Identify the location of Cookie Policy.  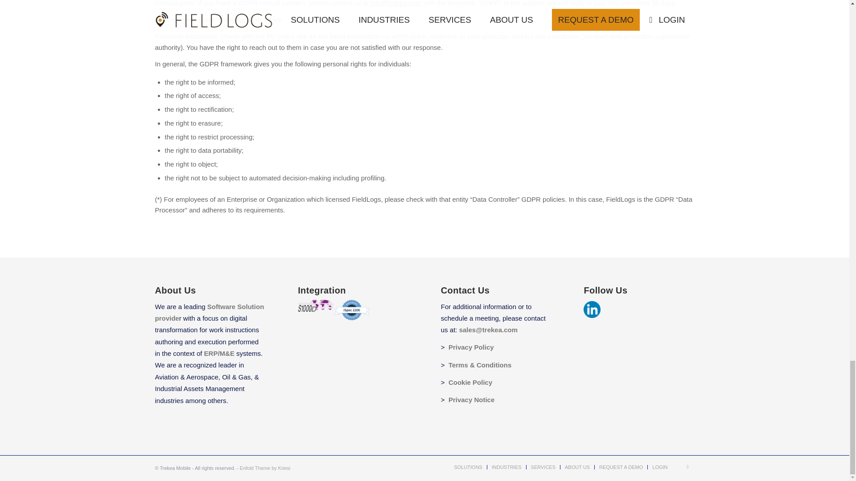
(470, 382).